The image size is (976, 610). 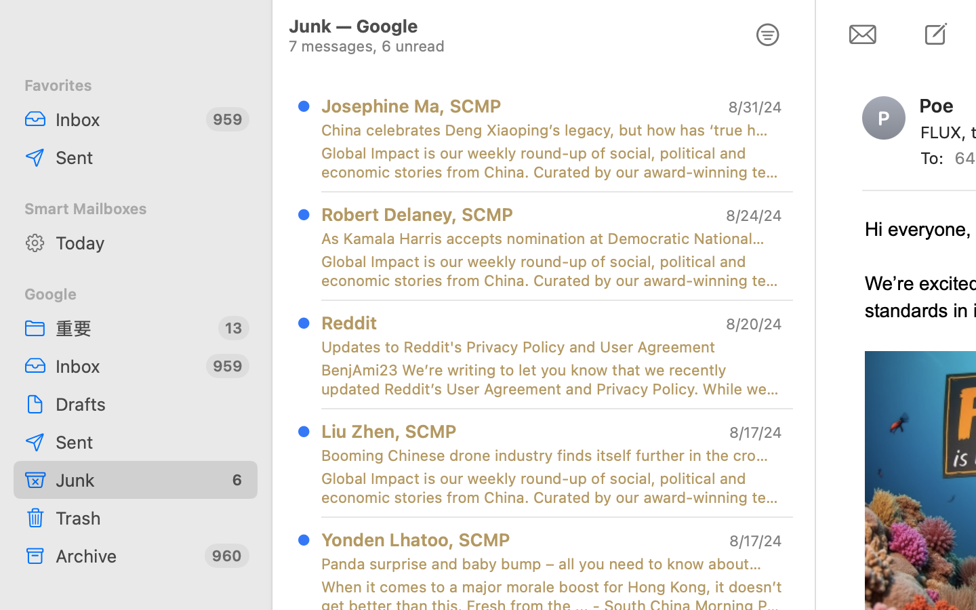 I want to click on Smart Mailboxes, so click(x=136, y=209).